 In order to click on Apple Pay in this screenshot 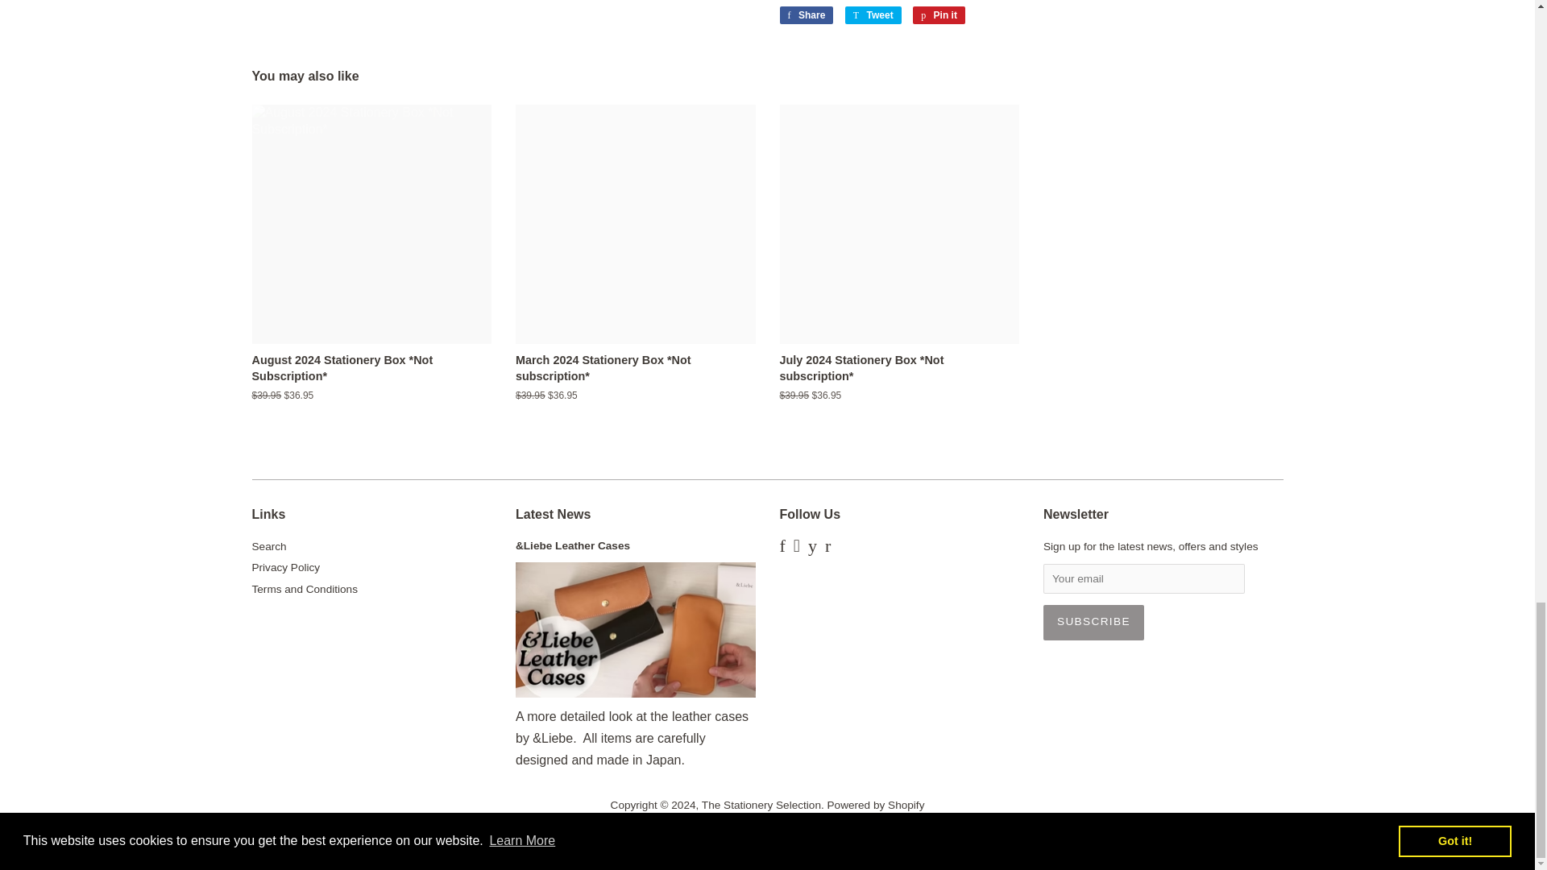, I will do `click(651, 831)`.